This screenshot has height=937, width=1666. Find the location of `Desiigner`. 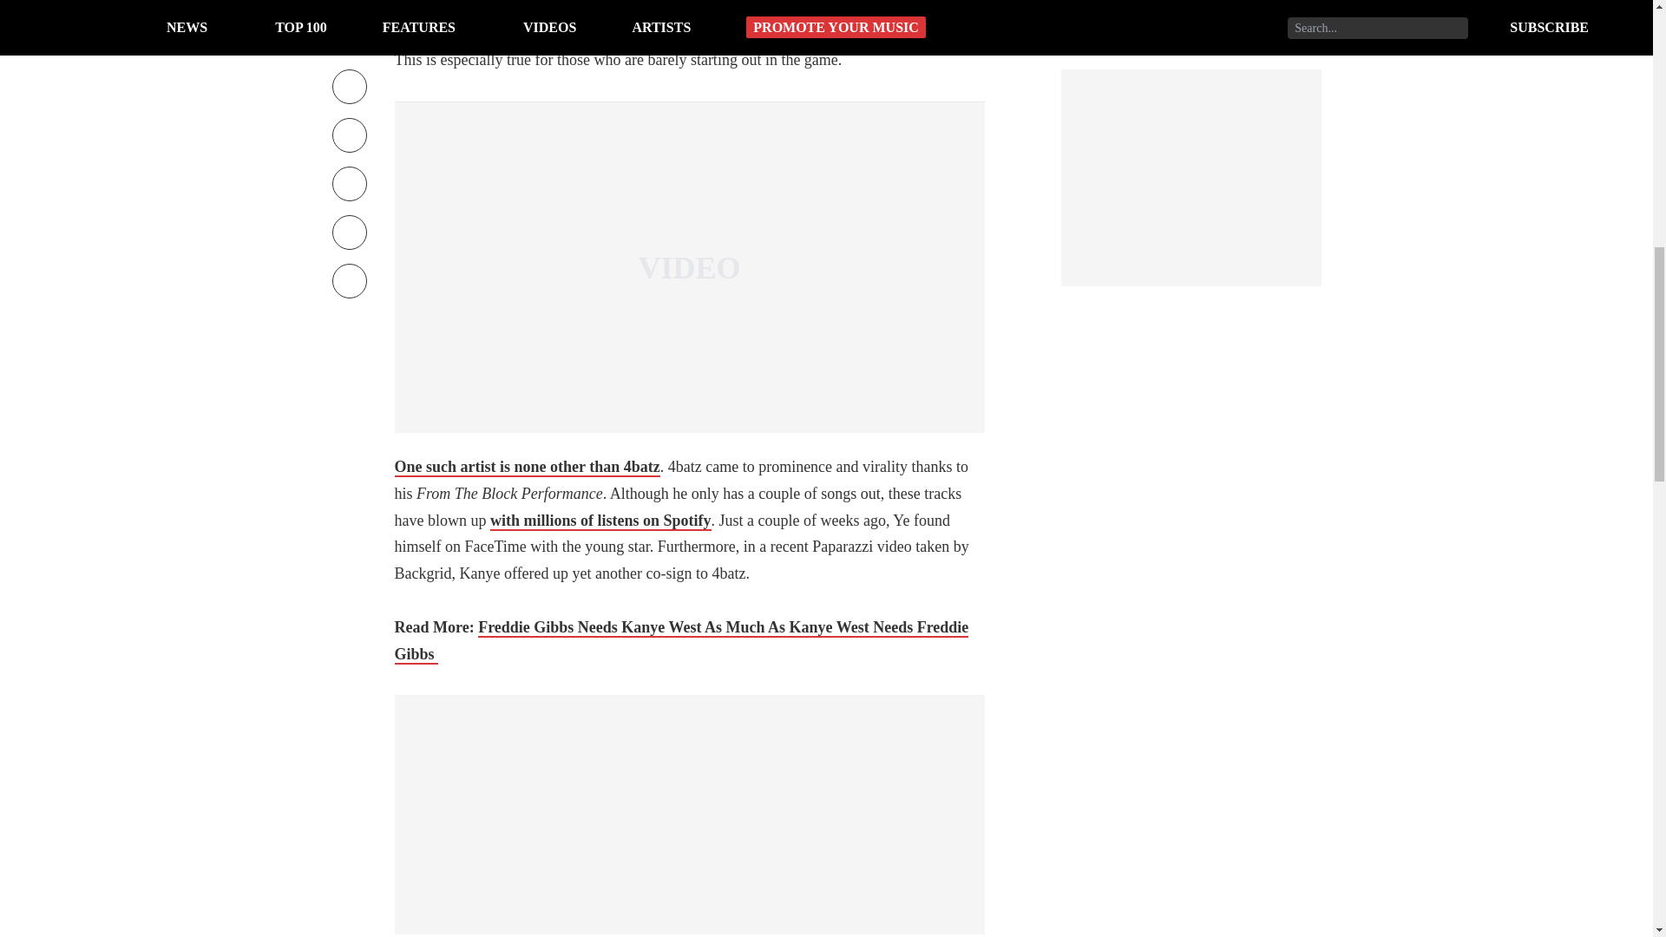

Desiigner is located at coordinates (649, 9).